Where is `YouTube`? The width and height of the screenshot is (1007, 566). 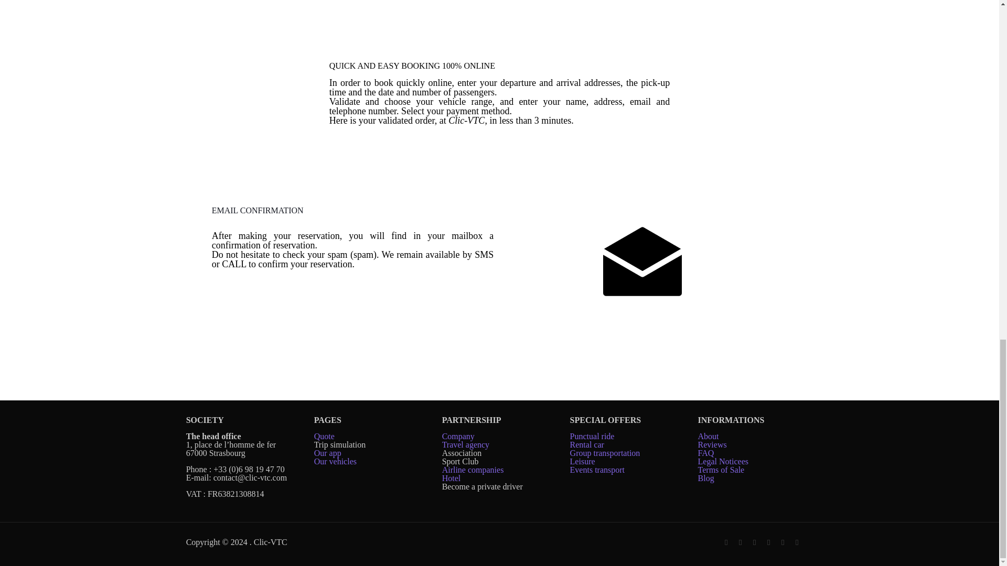
YouTube is located at coordinates (754, 542).